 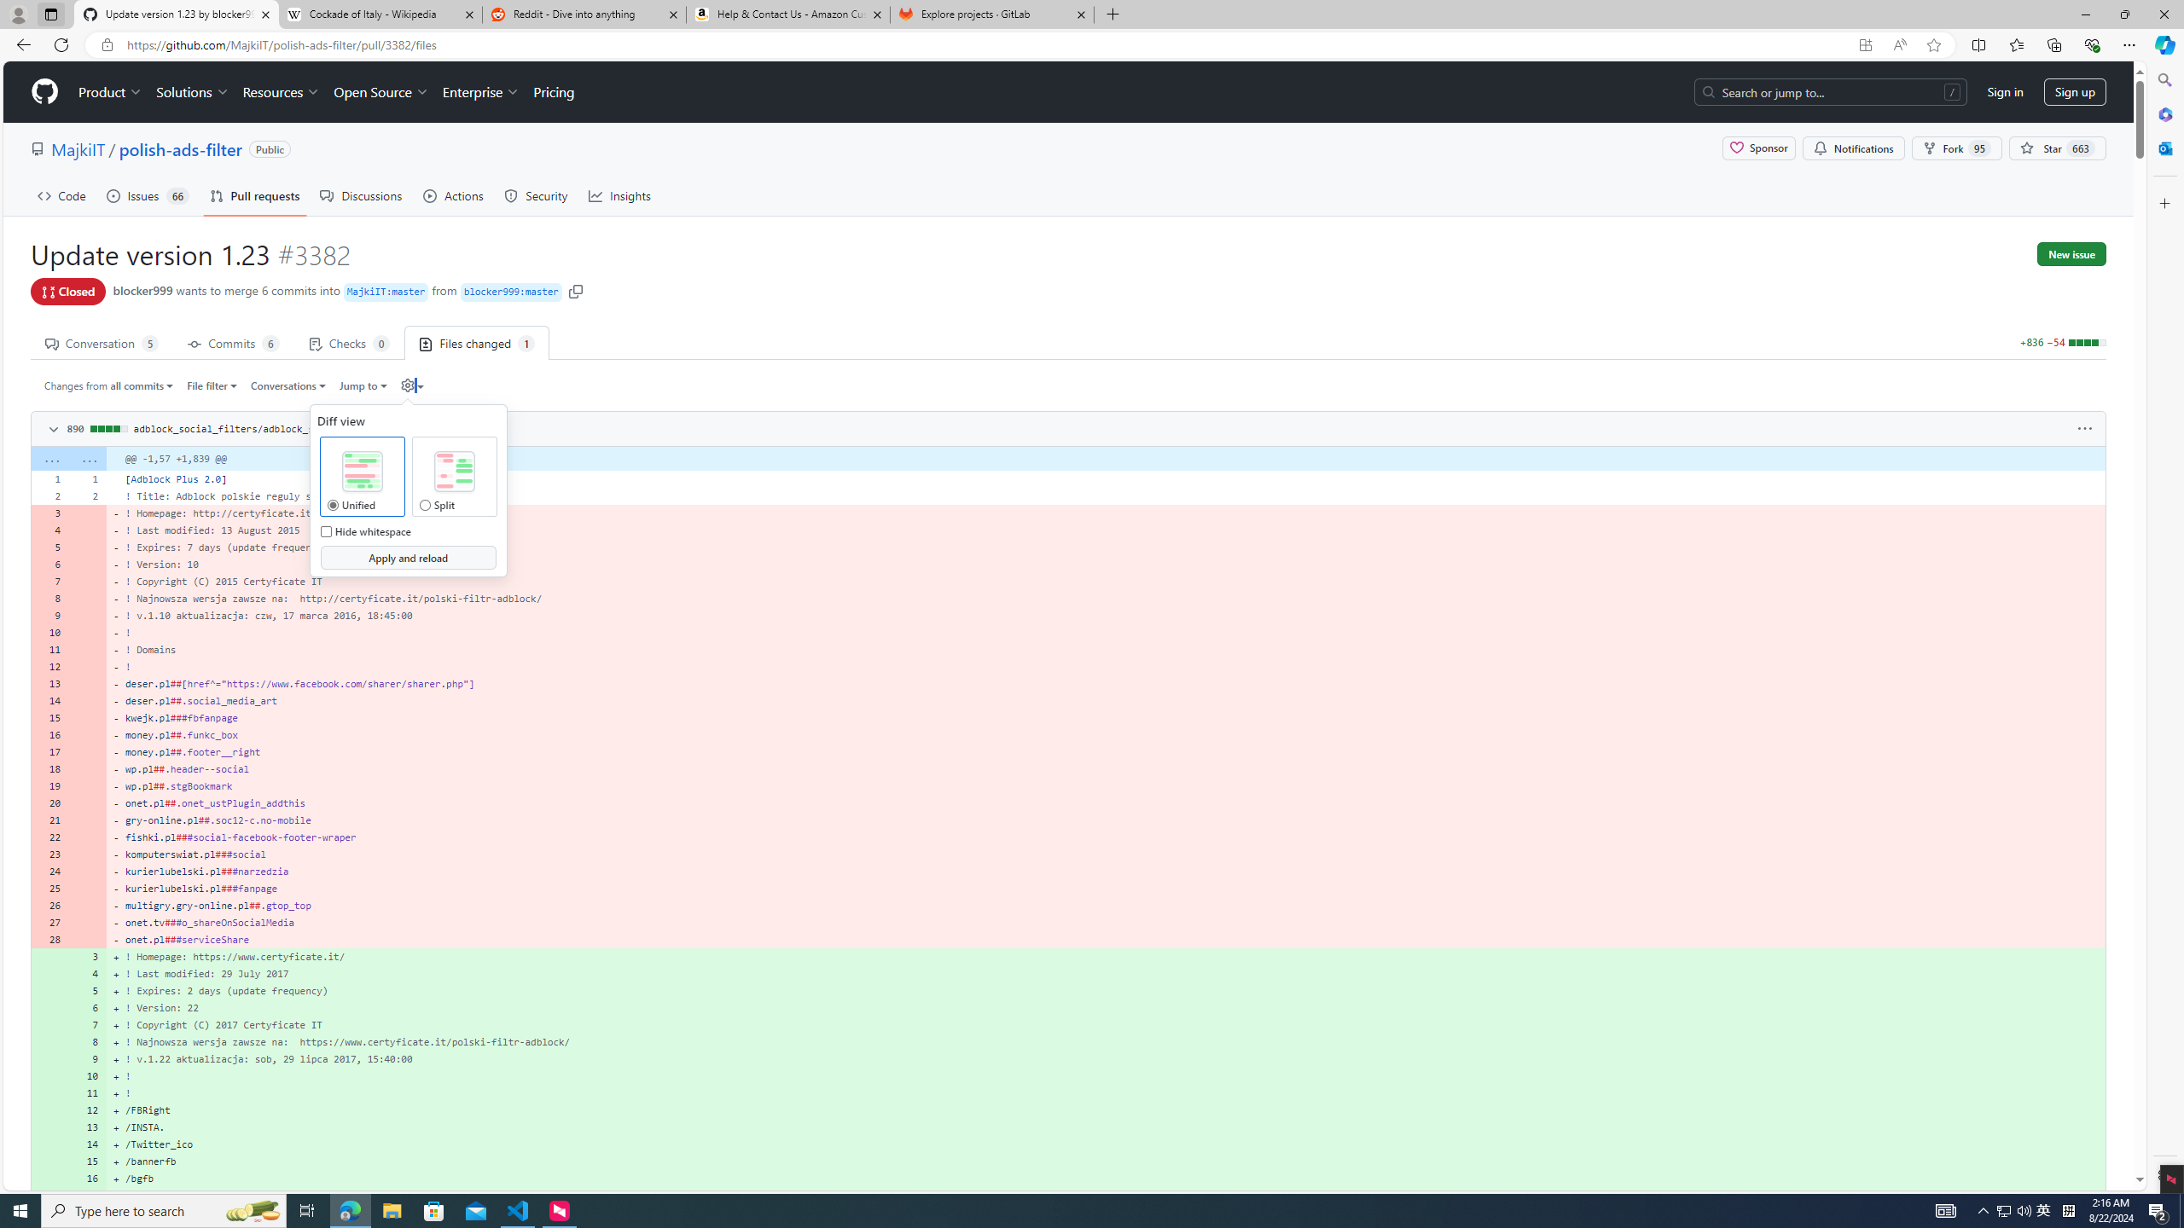 What do you see at coordinates (263, 428) in the screenshot?
I see `adblock_social_filters/adblock_social_list.txt` at bounding box center [263, 428].